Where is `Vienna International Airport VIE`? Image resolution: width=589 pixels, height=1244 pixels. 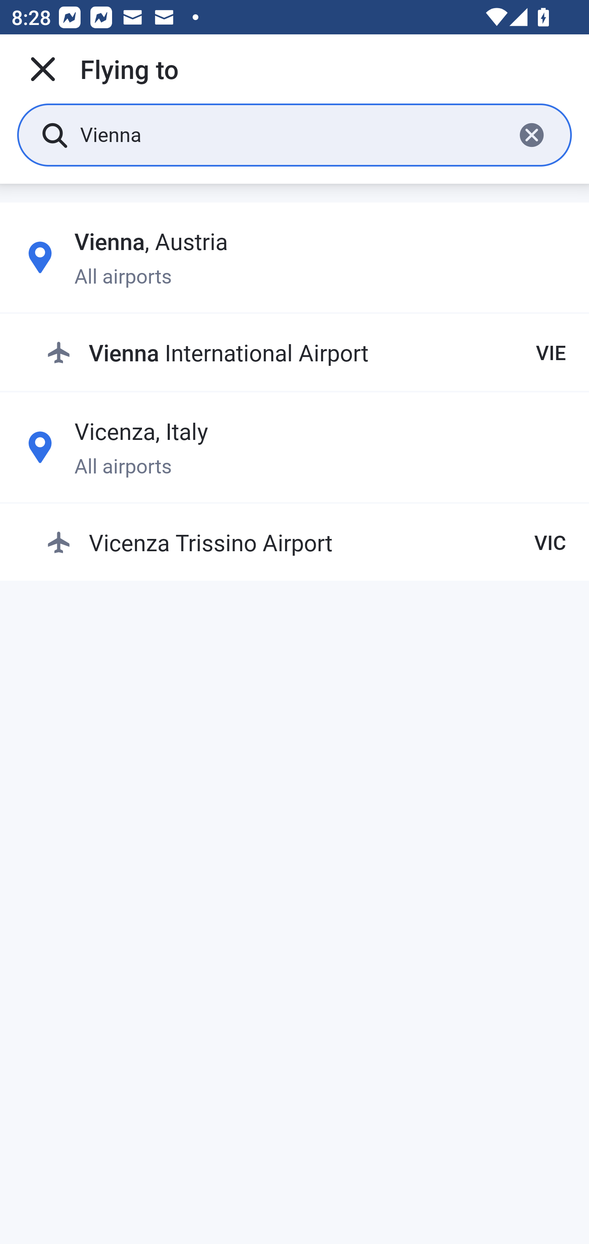
Vienna International Airport VIE is located at coordinates (306, 353).